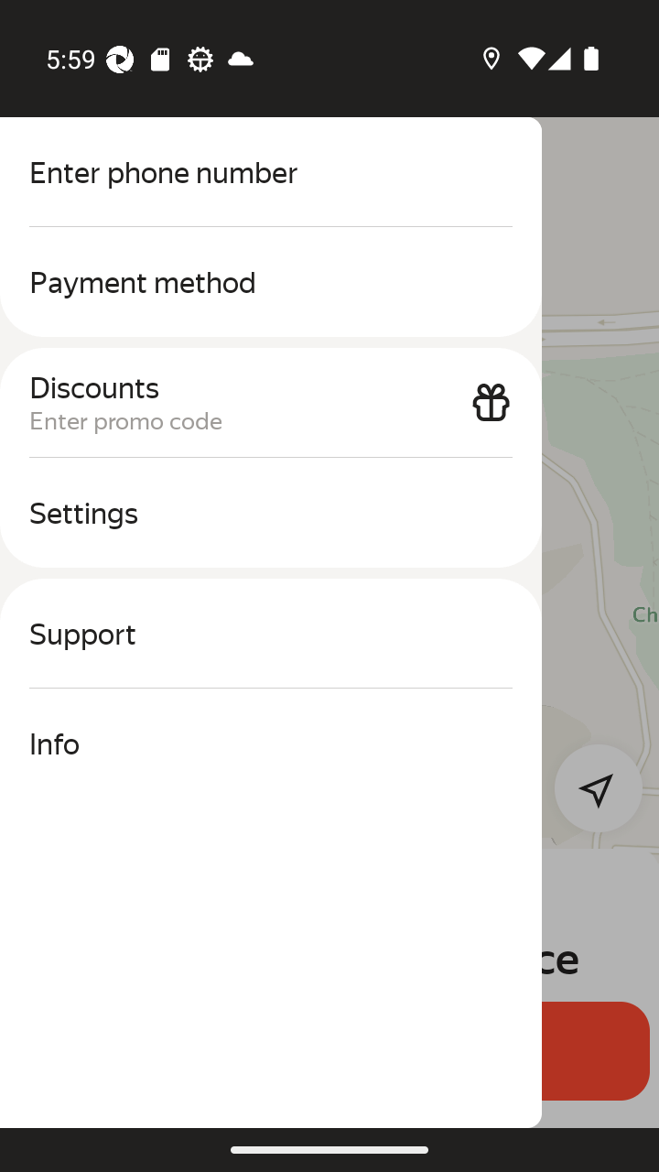  What do you see at coordinates (271, 634) in the screenshot?
I see `Support` at bounding box center [271, 634].